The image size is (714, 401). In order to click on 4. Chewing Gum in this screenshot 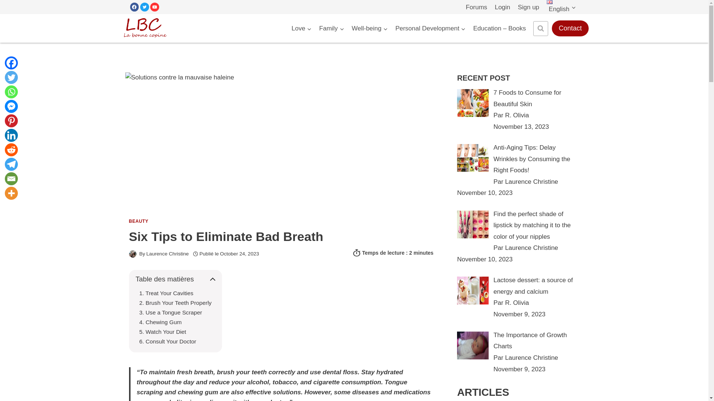, I will do `click(160, 322)`.